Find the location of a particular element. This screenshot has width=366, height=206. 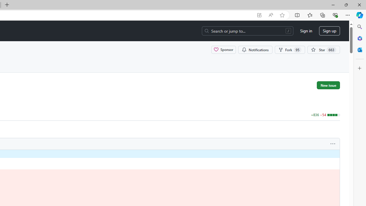

You must be signed in to change notification settings is located at coordinates (255, 49).